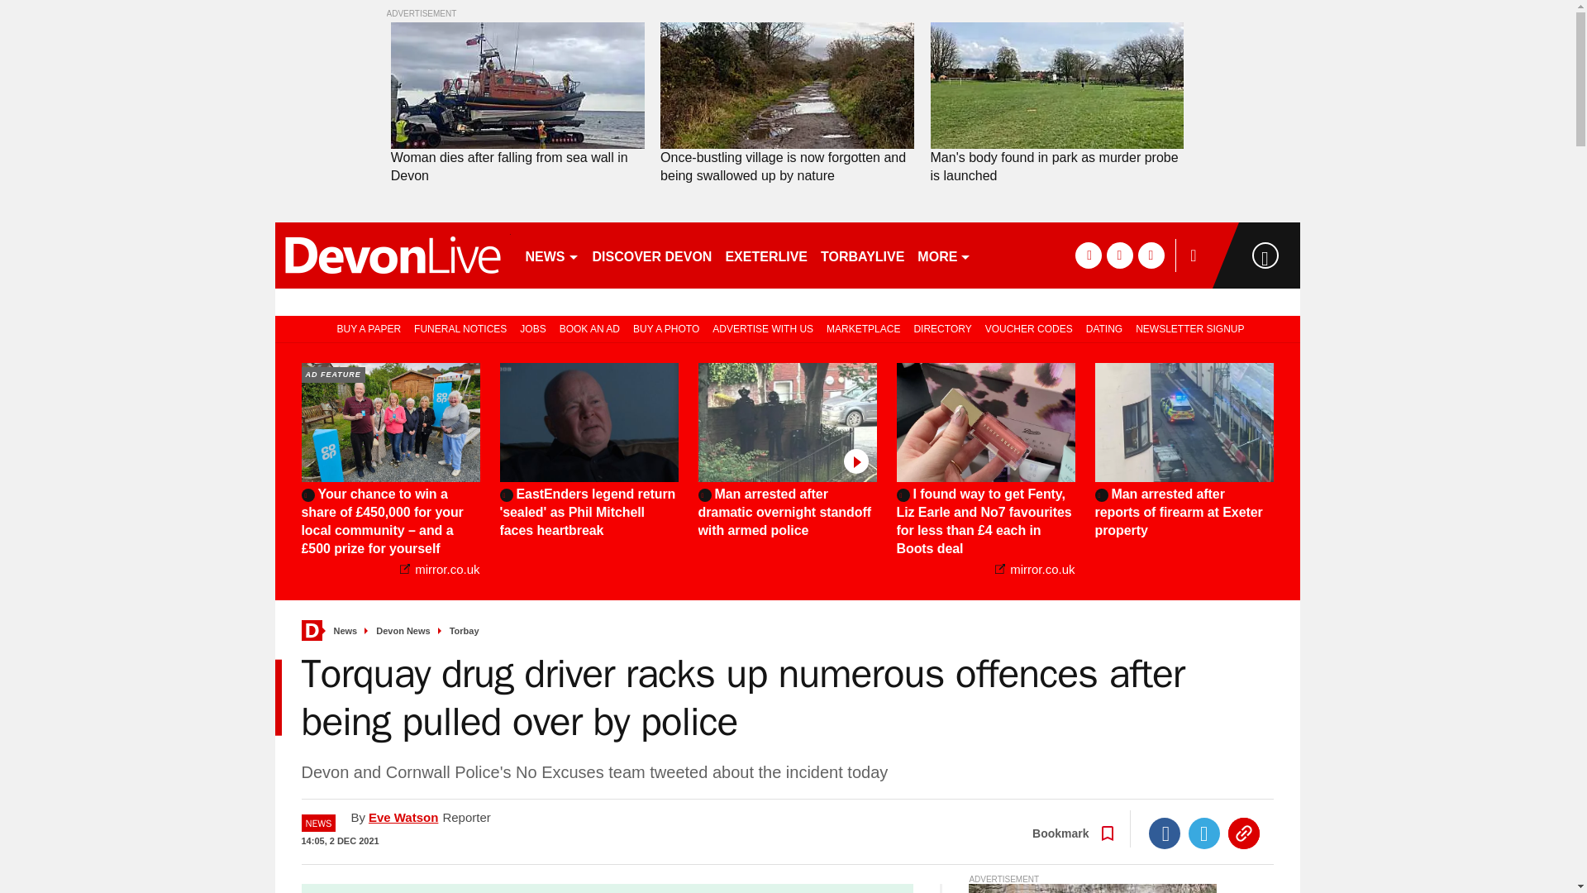  What do you see at coordinates (392, 255) in the screenshot?
I see `devonlive` at bounding box center [392, 255].